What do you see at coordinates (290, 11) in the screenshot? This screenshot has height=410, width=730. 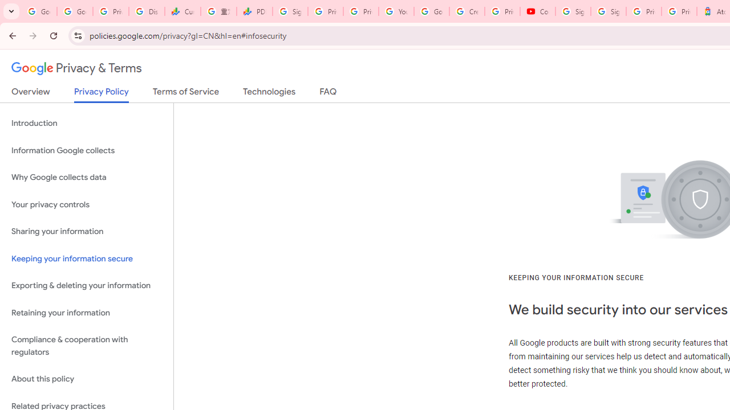 I see `Sign in - Google Accounts` at bounding box center [290, 11].